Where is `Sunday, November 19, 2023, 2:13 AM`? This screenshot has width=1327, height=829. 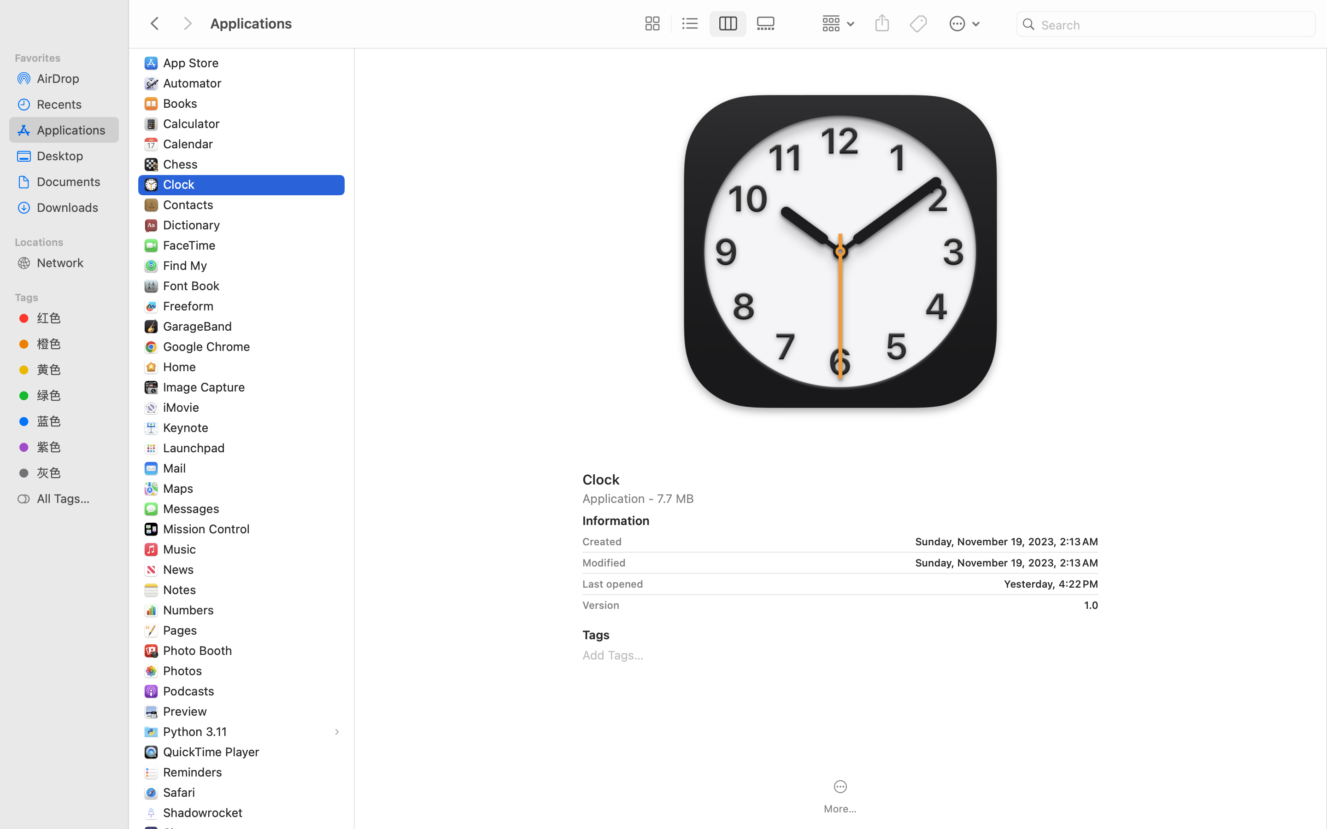 Sunday, November 19, 2023, 2:13 AM is located at coordinates (864, 542).